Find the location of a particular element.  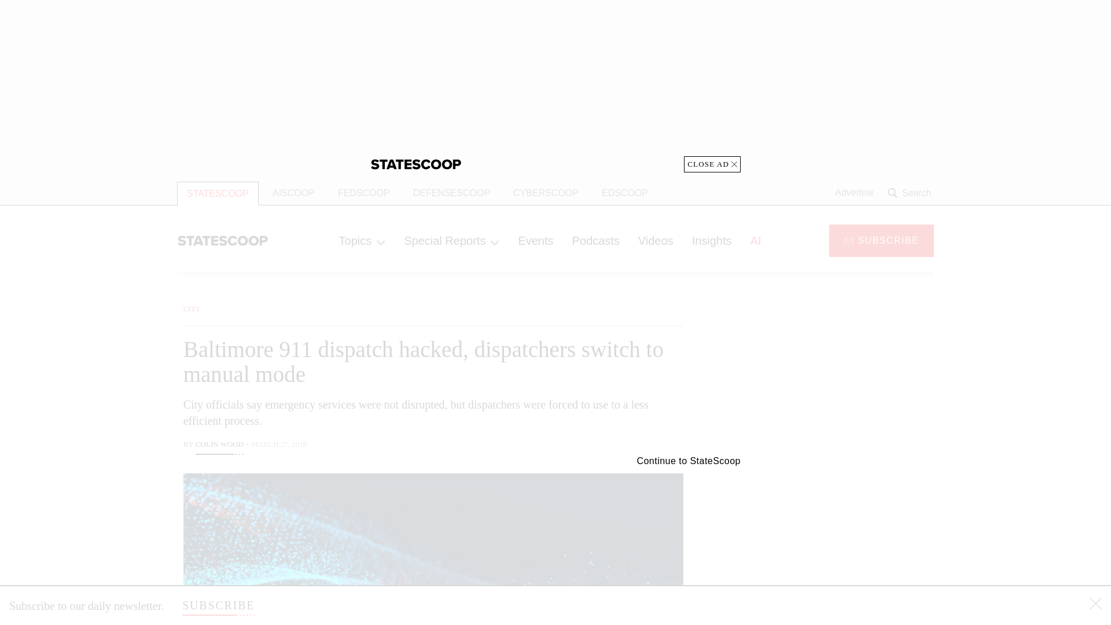

Search is located at coordinates (911, 193).